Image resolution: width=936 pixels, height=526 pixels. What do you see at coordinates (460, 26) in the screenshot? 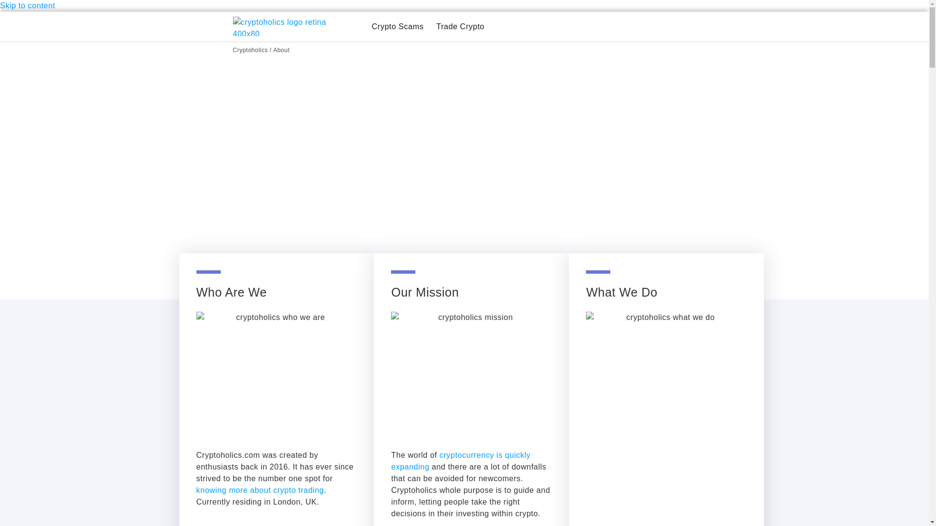
I see `Trade Crypto` at bounding box center [460, 26].